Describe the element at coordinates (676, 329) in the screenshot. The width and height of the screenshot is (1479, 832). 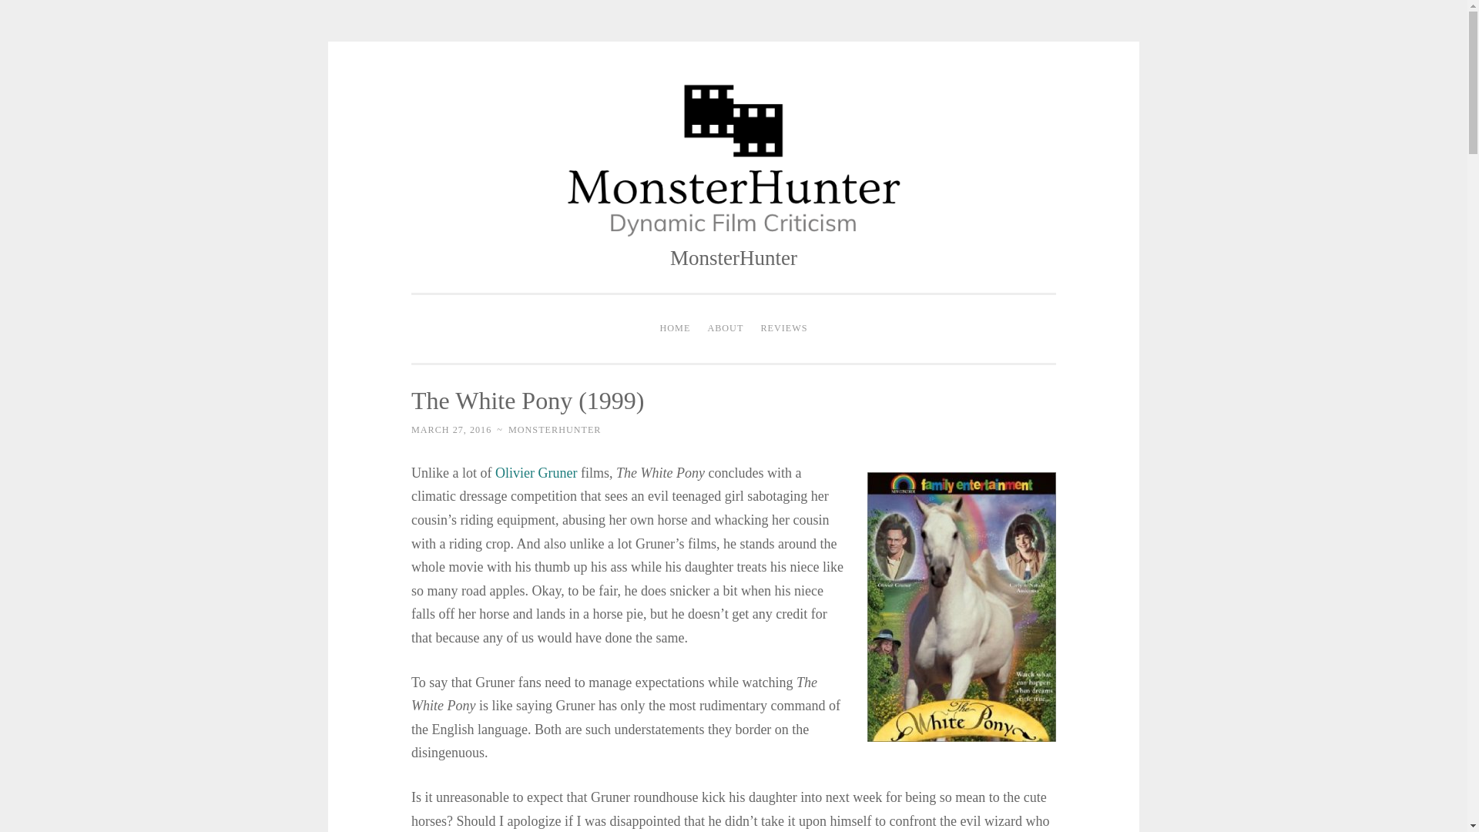
I see `HOME` at that location.